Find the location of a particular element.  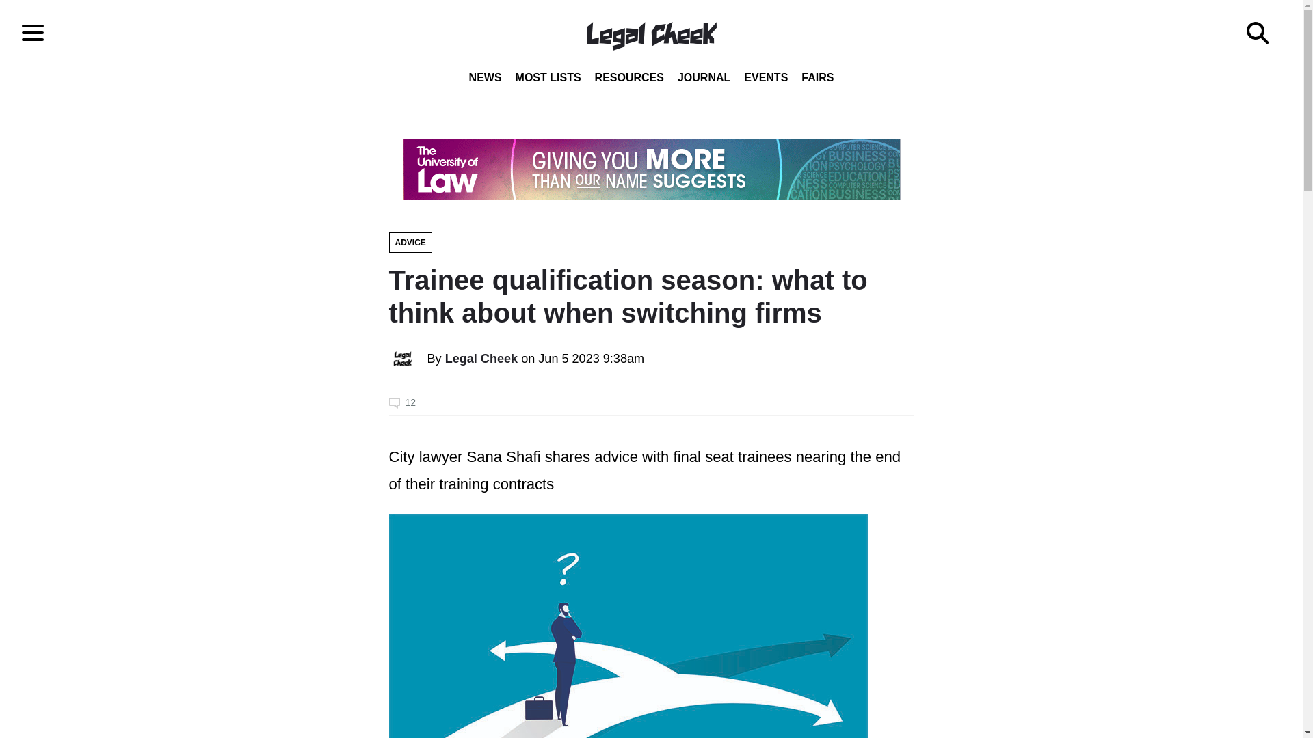

EVENTS is located at coordinates (765, 78).